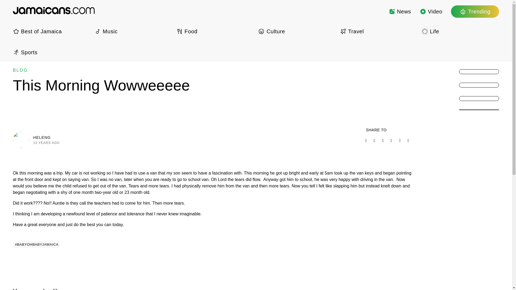 This screenshot has height=290, width=516. I want to click on BLOG, so click(20, 70).